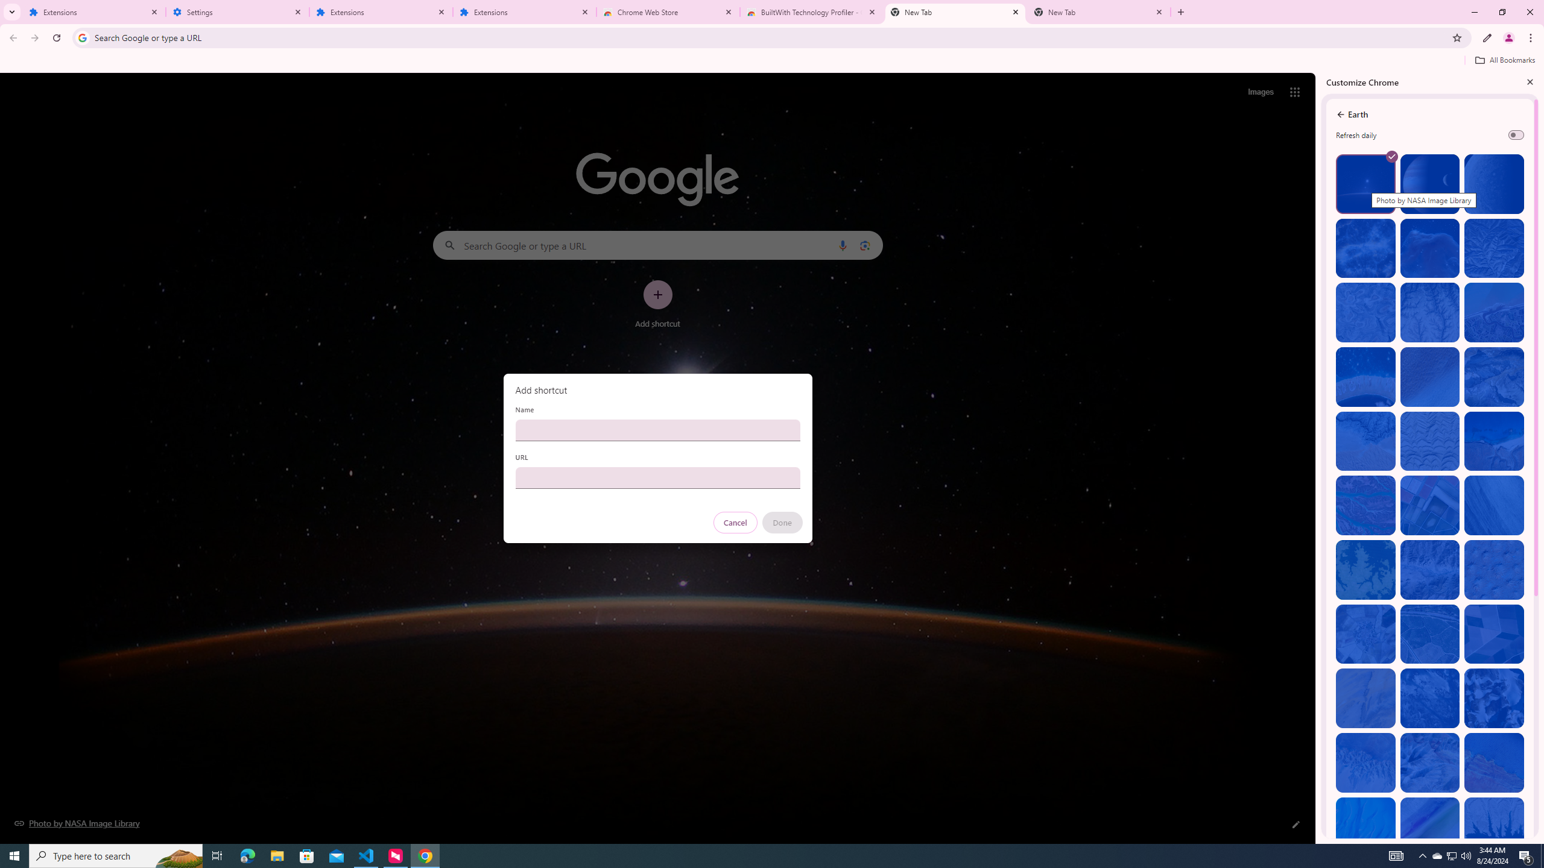 This screenshot has height=868, width=1544. What do you see at coordinates (812, 12) in the screenshot?
I see `BuiltWith Technology Profiler - Chrome Web Store` at bounding box center [812, 12].